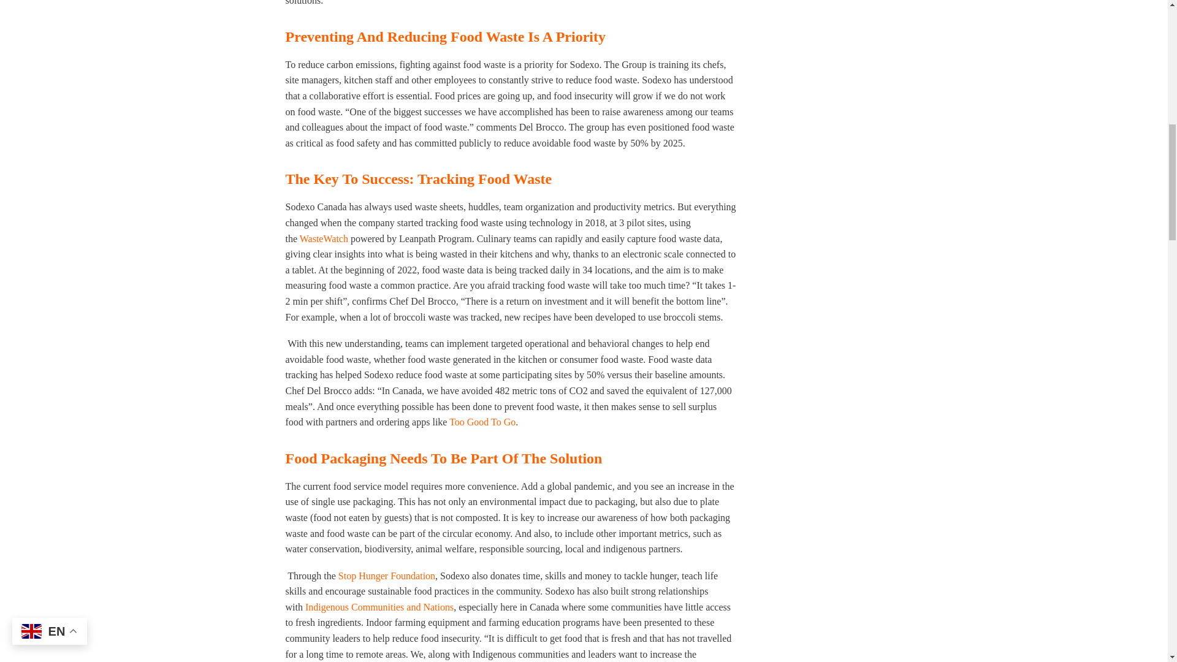 This screenshot has height=662, width=1177. I want to click on Indigenous Communities and Nations, so click(379, 607).